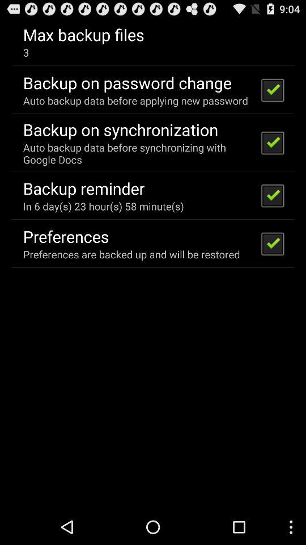  What do you see at coordinates (26, 52) in the screenshot?
I see `swipe to the 3 app` at bounding box center [26, 52].